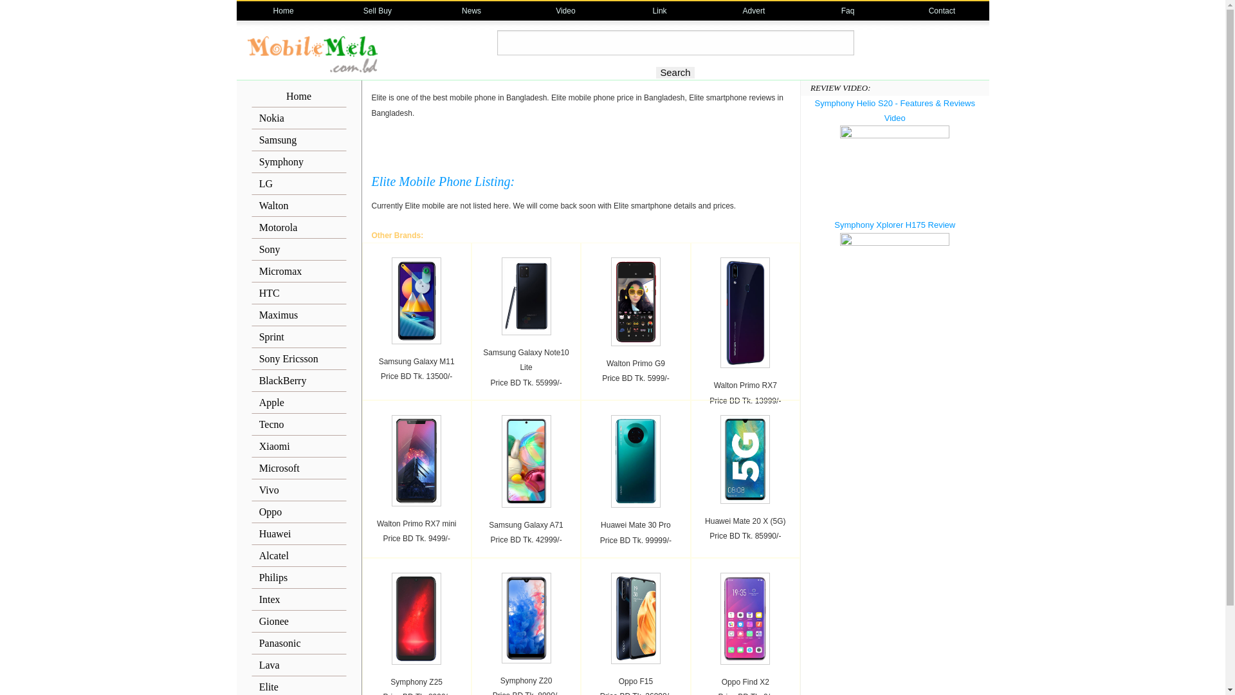 The height and width of the screenshot is (695, 1235). I want to click on Huawei, so click(298, 534).